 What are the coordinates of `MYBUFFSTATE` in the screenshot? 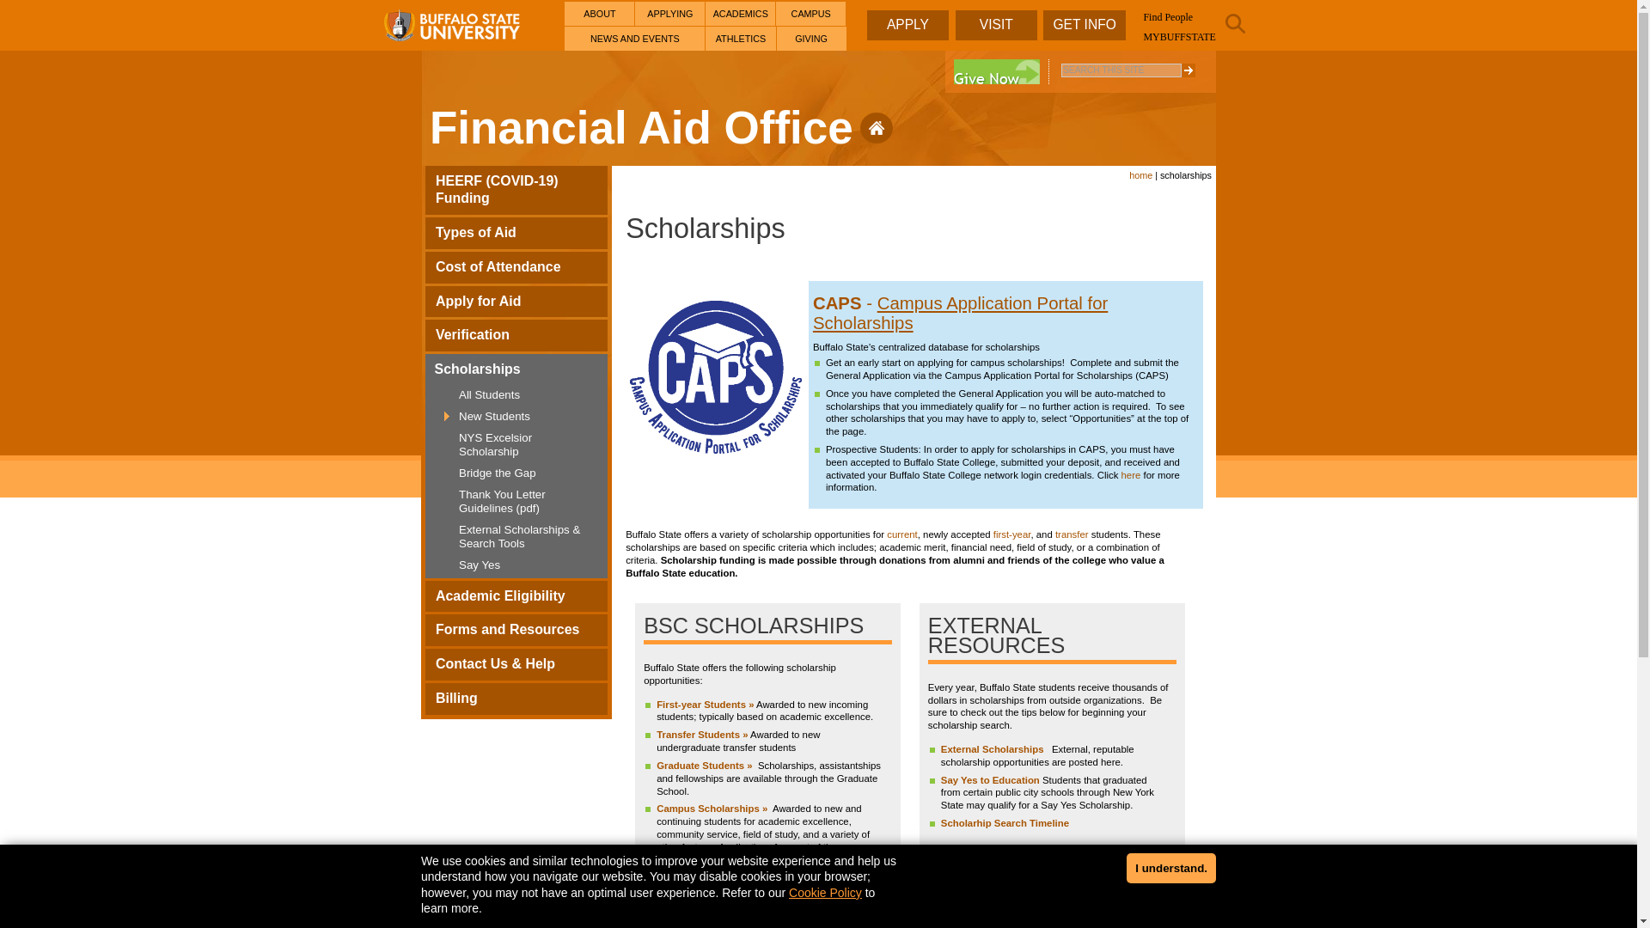 It's located at (1179, 36).